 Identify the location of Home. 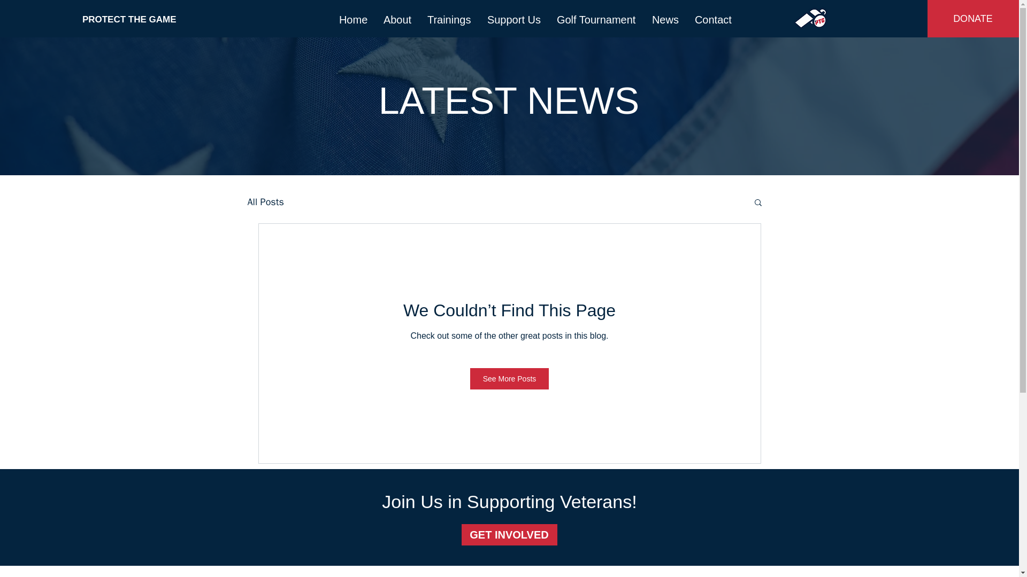
(353, 20).